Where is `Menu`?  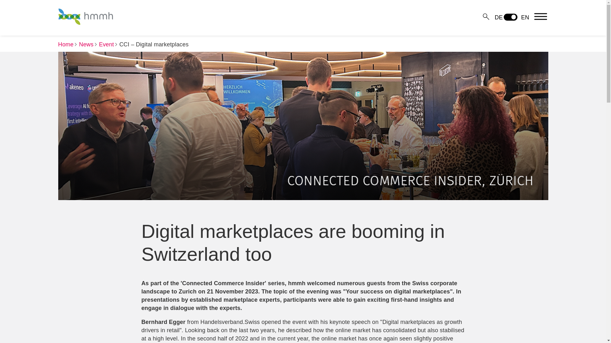 Menu is located at coordinates (540, 17).